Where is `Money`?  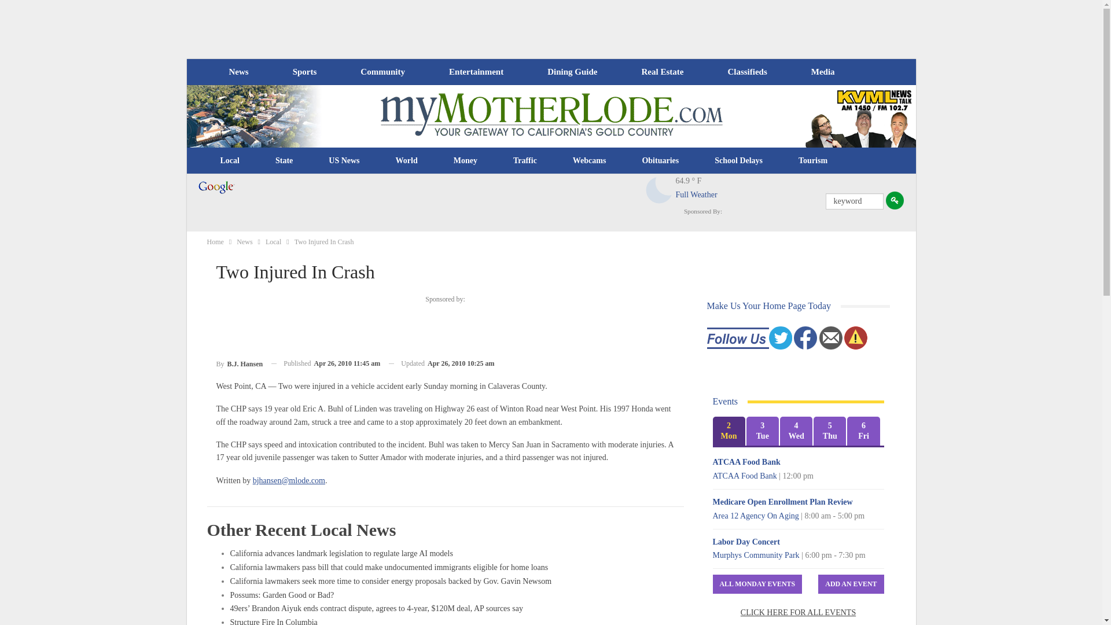 Money is located at coordinates (465, 161).